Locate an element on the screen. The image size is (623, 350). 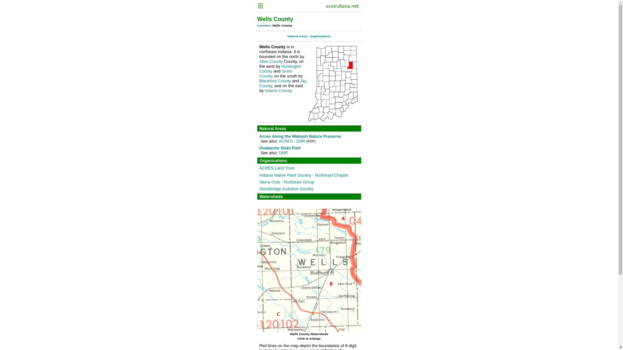
Sierra Club - Northeast Group is located at coordinates (287, 182).